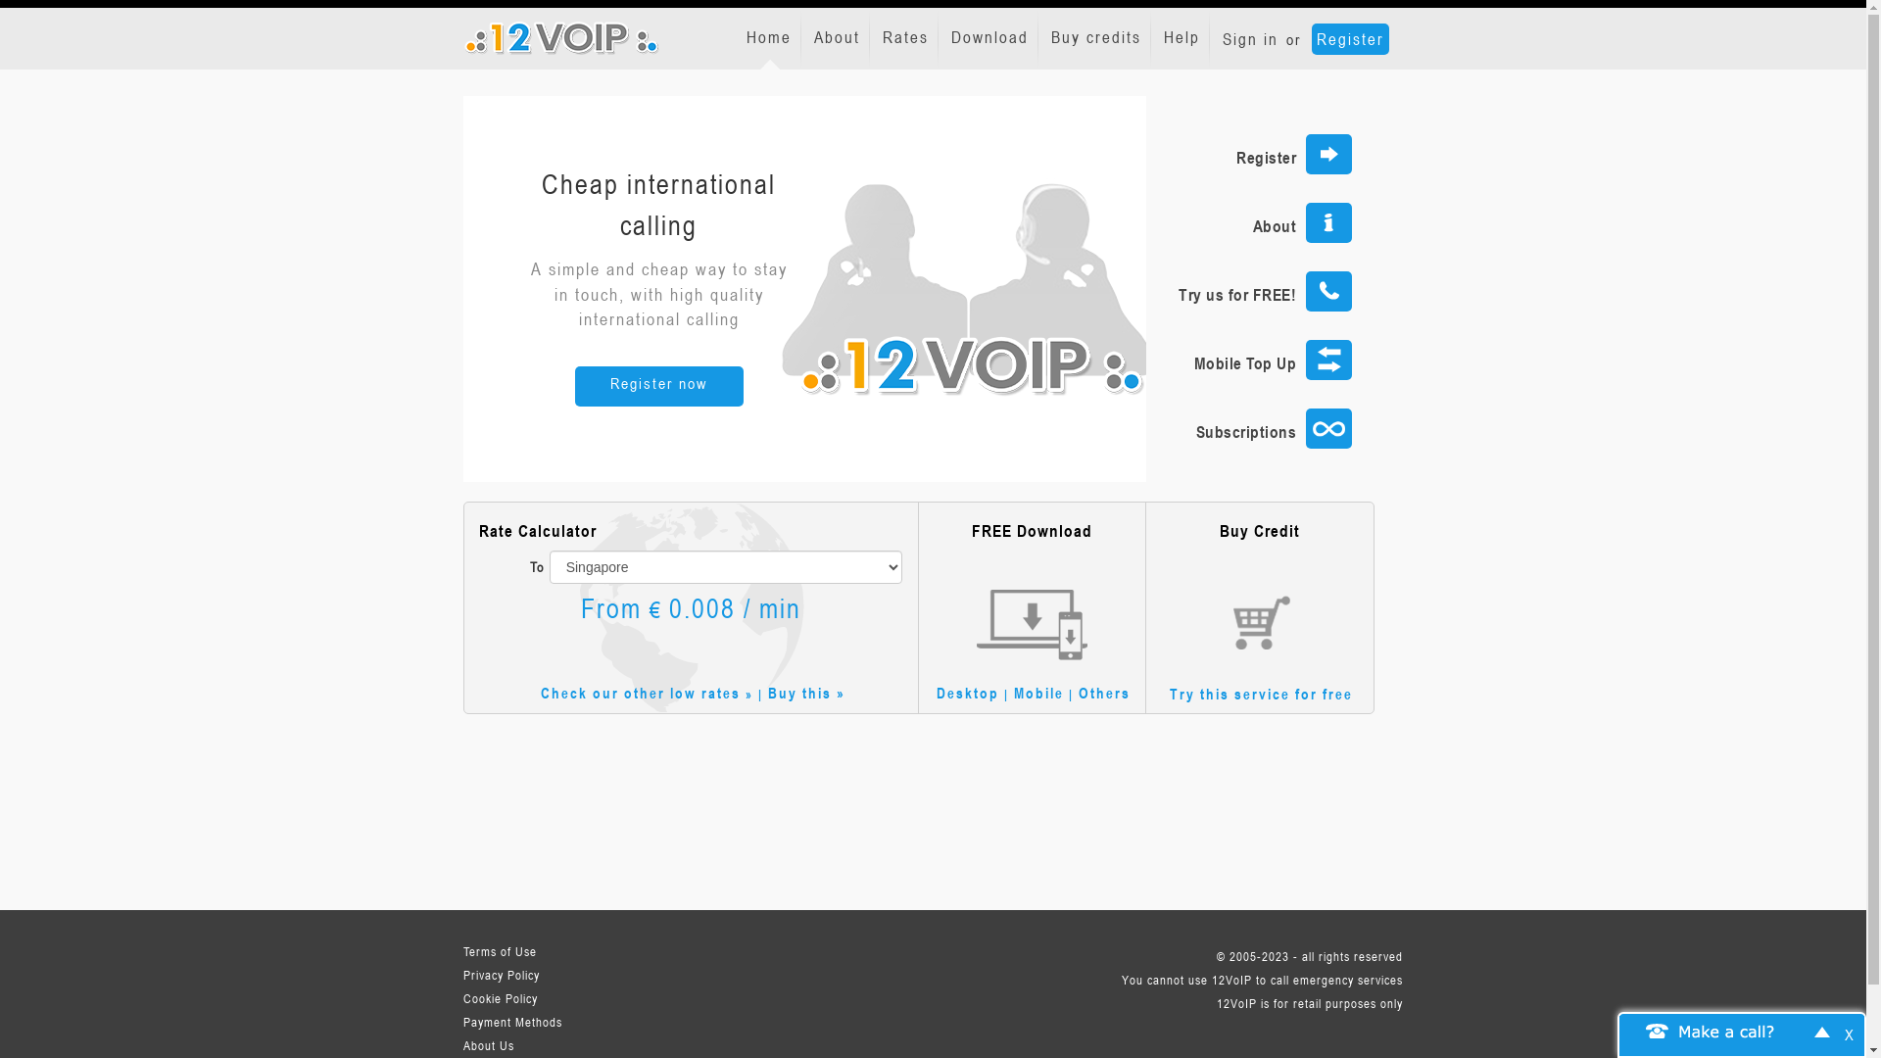  Describe the element at coordinates (1262, 694) in the screenshot. I see `Try this service for free` at that location.